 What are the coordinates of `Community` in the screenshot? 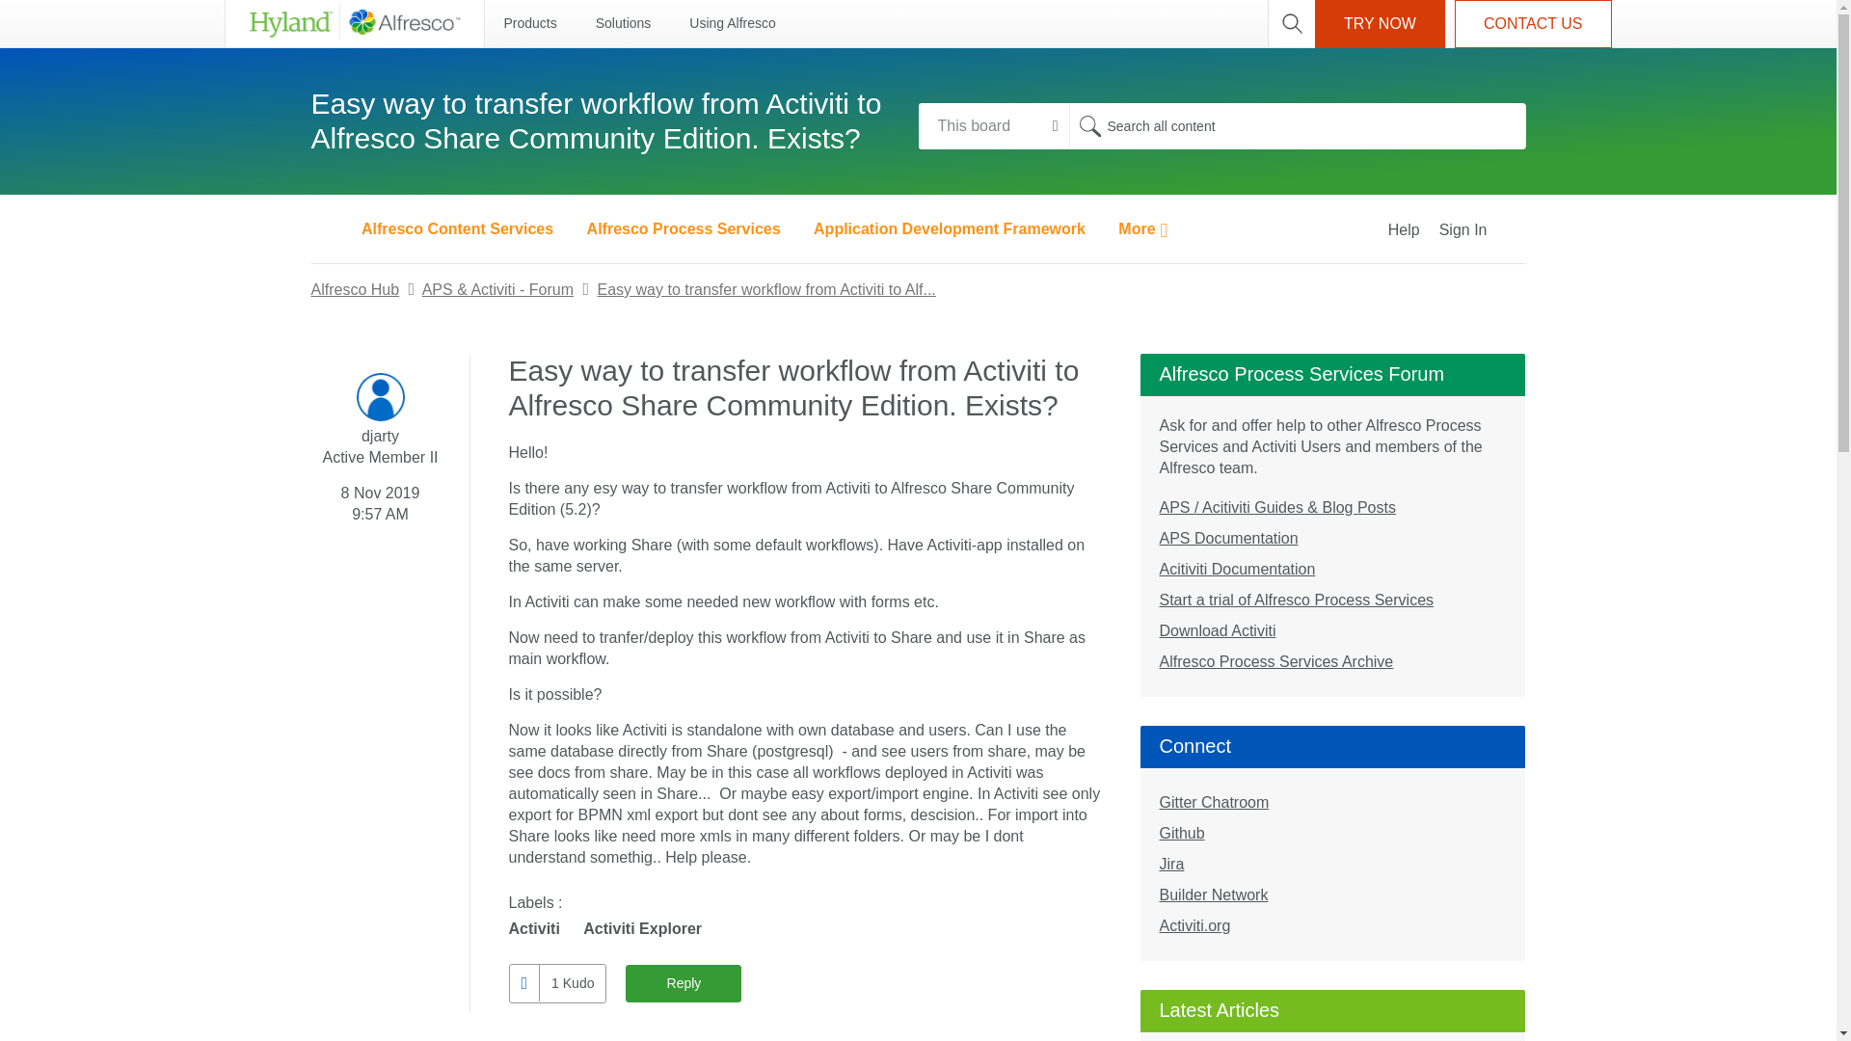 It's located at (326, 229).